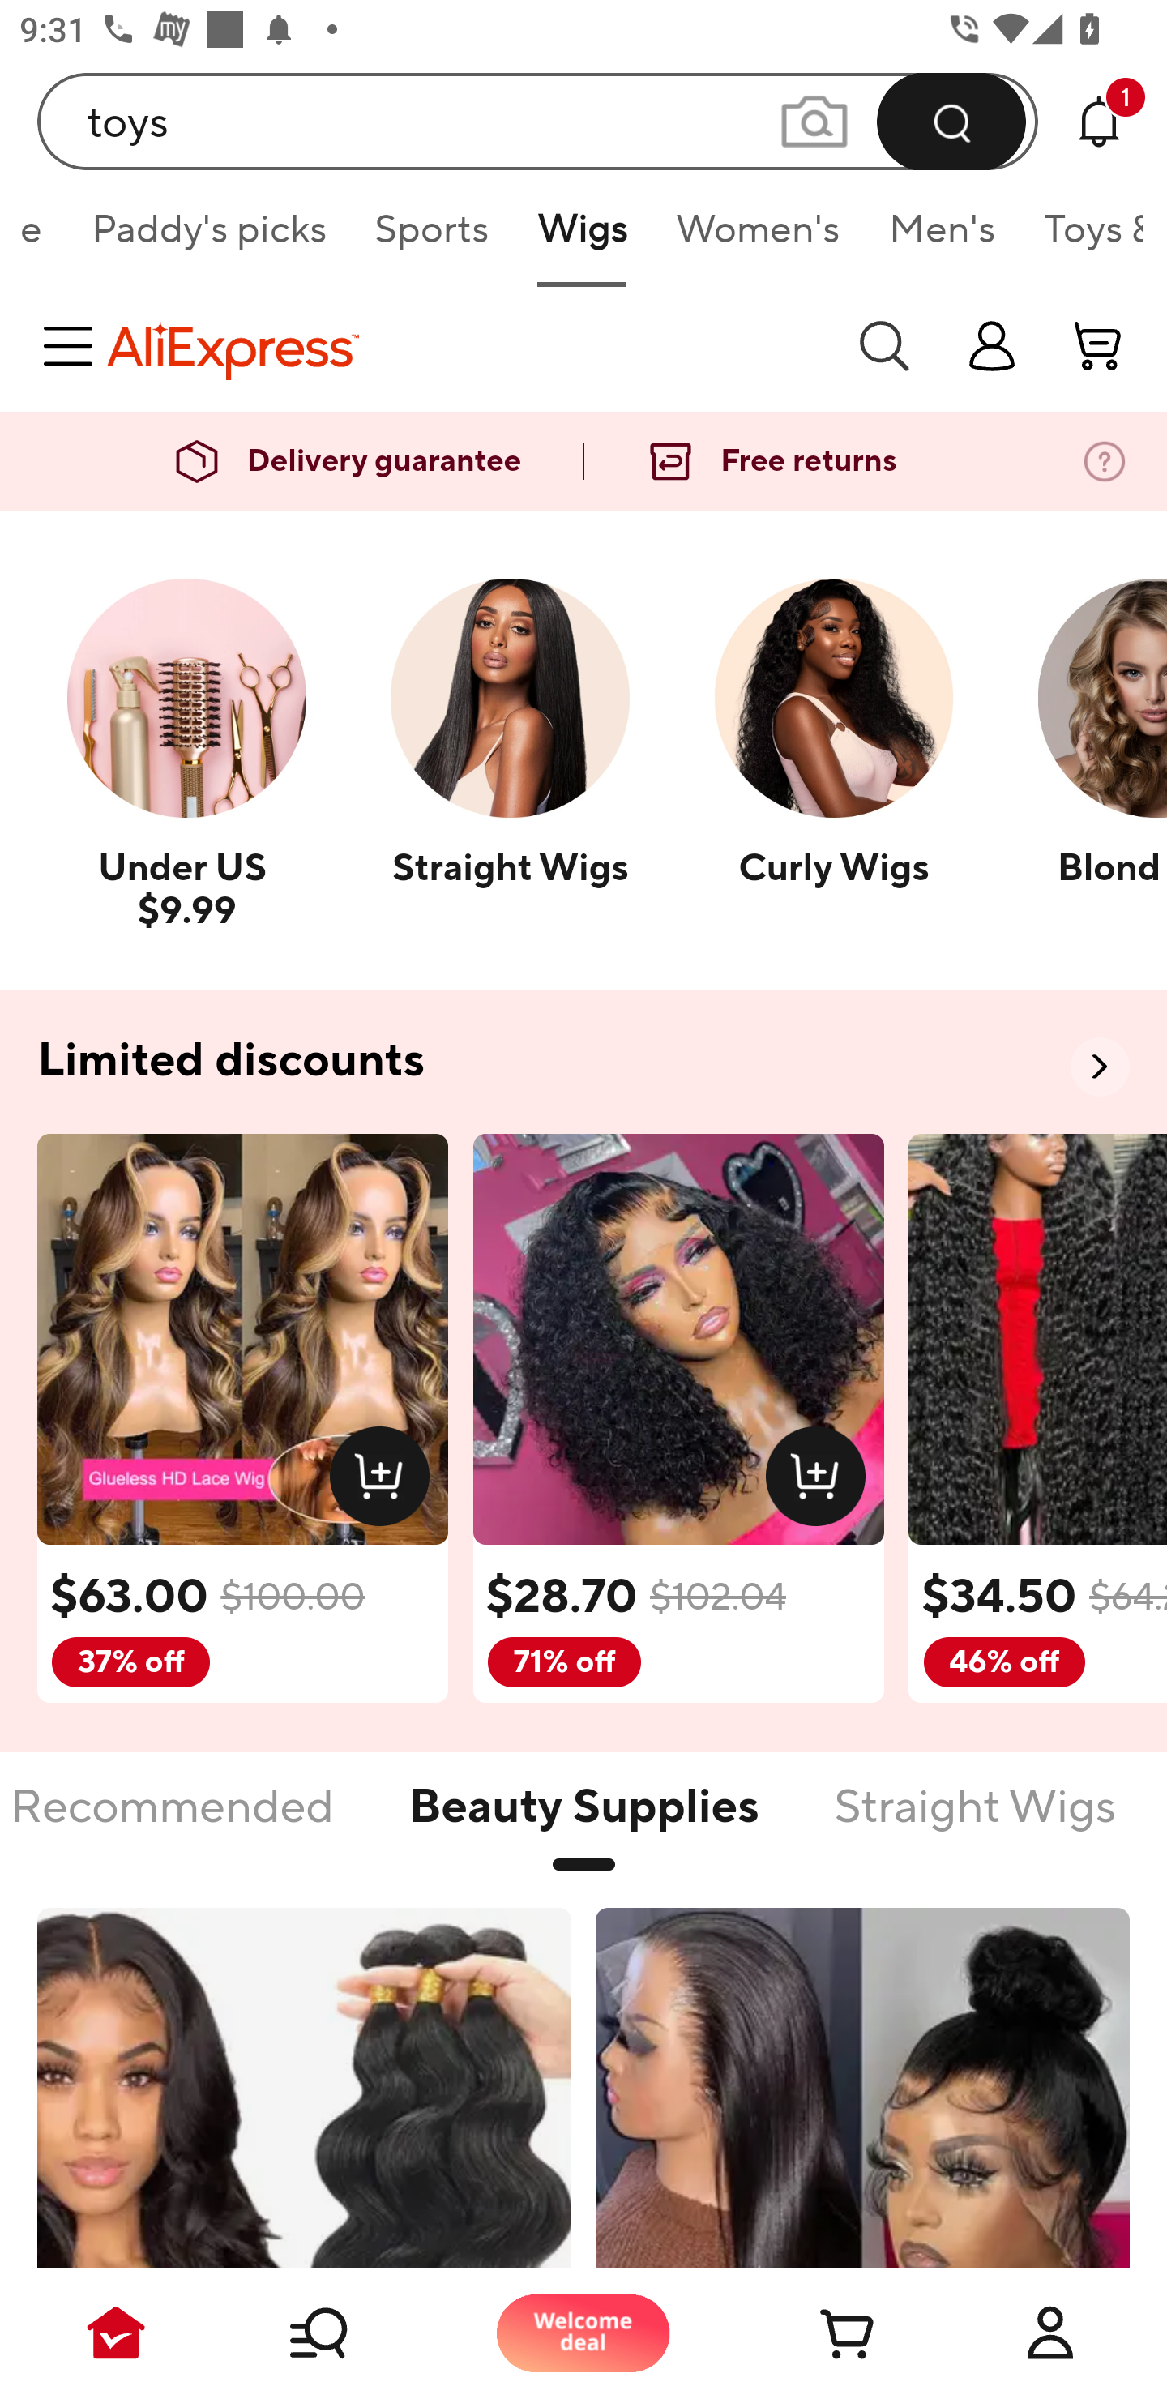 The height and width of the screenshot is (2399, 1167). What do you see at coordinates (758, 238) in the screenshot?
I see `Women's` at bounding box center [758, 238].